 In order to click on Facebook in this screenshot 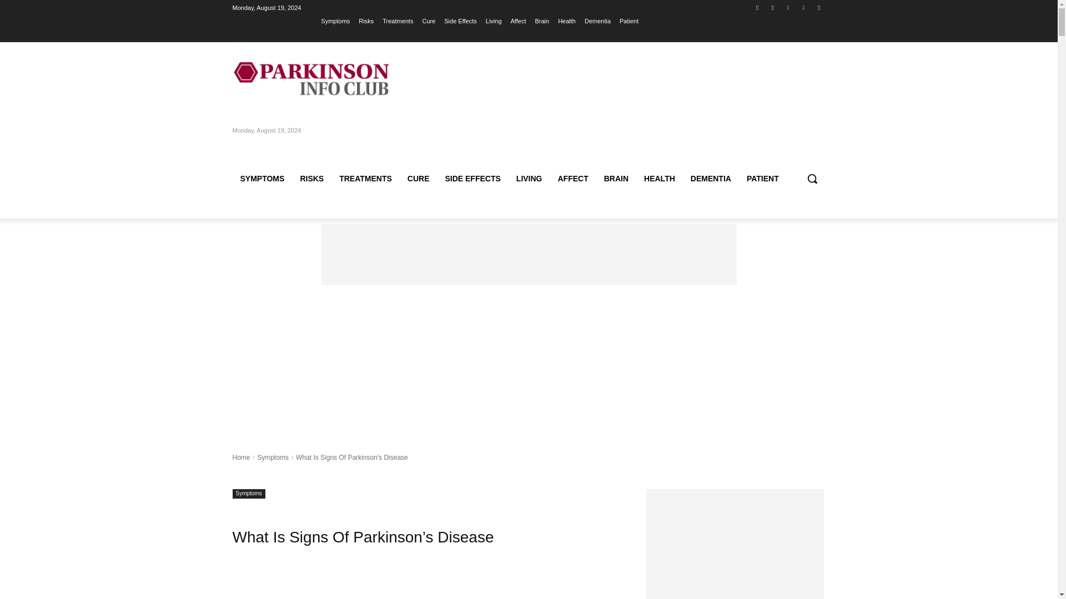, I will do `click(757, 7)`.